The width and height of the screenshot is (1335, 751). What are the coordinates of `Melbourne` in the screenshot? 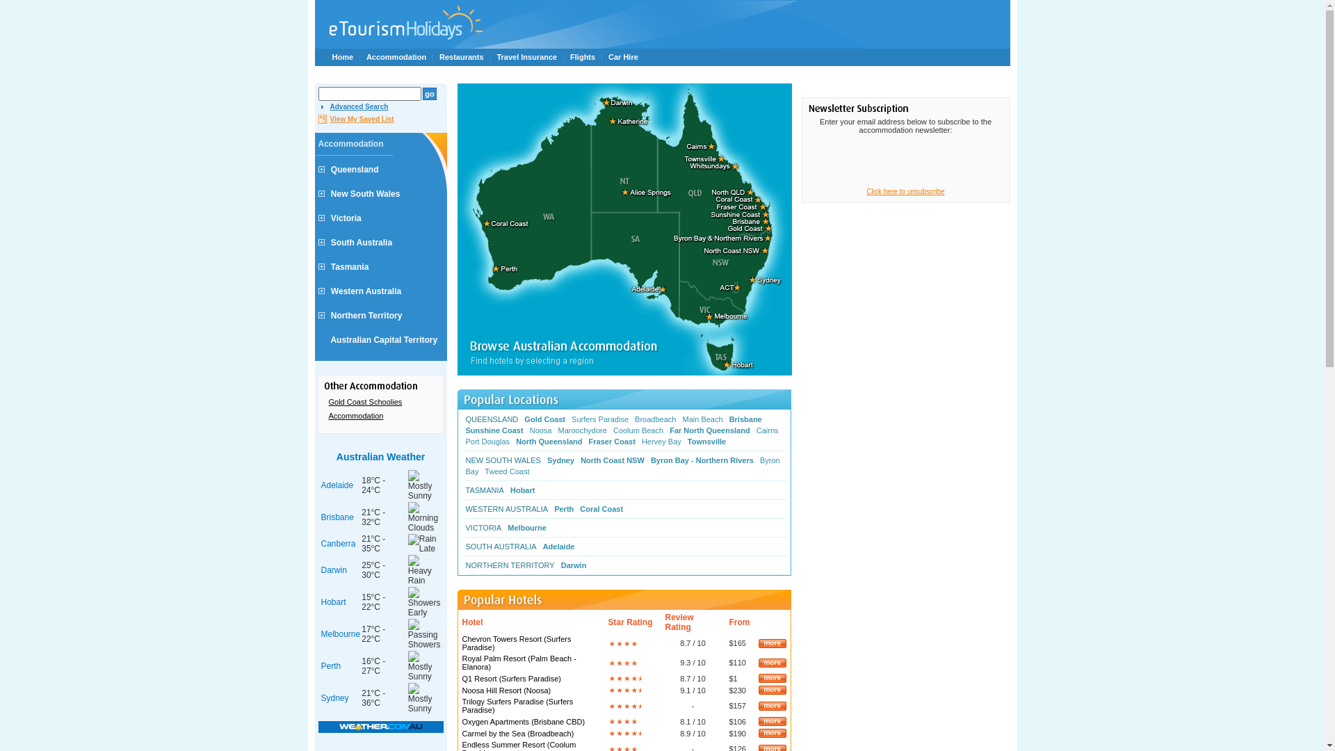 It's located at (529, 528).